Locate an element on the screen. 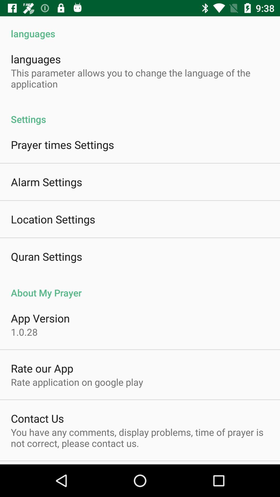 The height and width of the screenshot is (497, 280). choose icon below alarm settings item is located at coordinates (53, 219).